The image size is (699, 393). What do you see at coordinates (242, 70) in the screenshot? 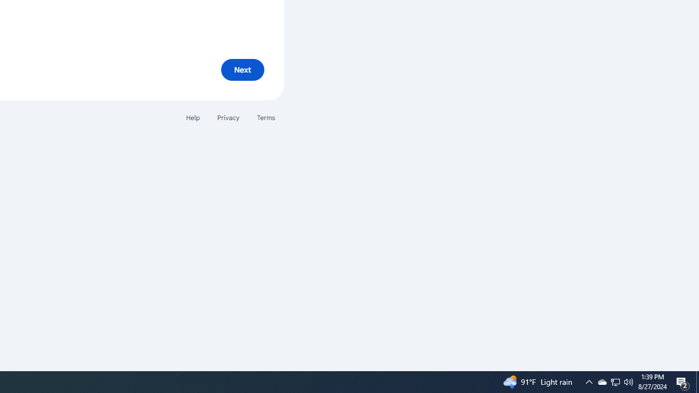
I see `Next` at bounding box center [242, 70].